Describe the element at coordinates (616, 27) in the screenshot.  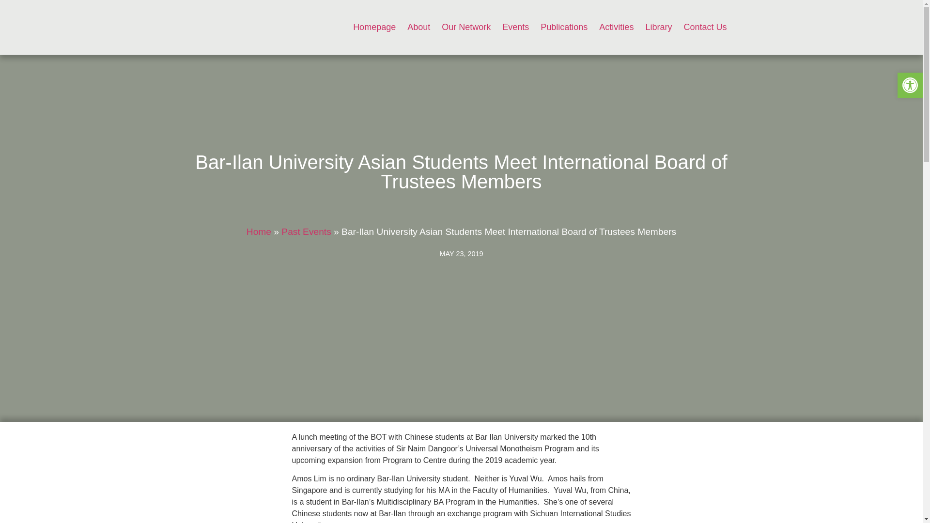
I see `Activities` at that location.